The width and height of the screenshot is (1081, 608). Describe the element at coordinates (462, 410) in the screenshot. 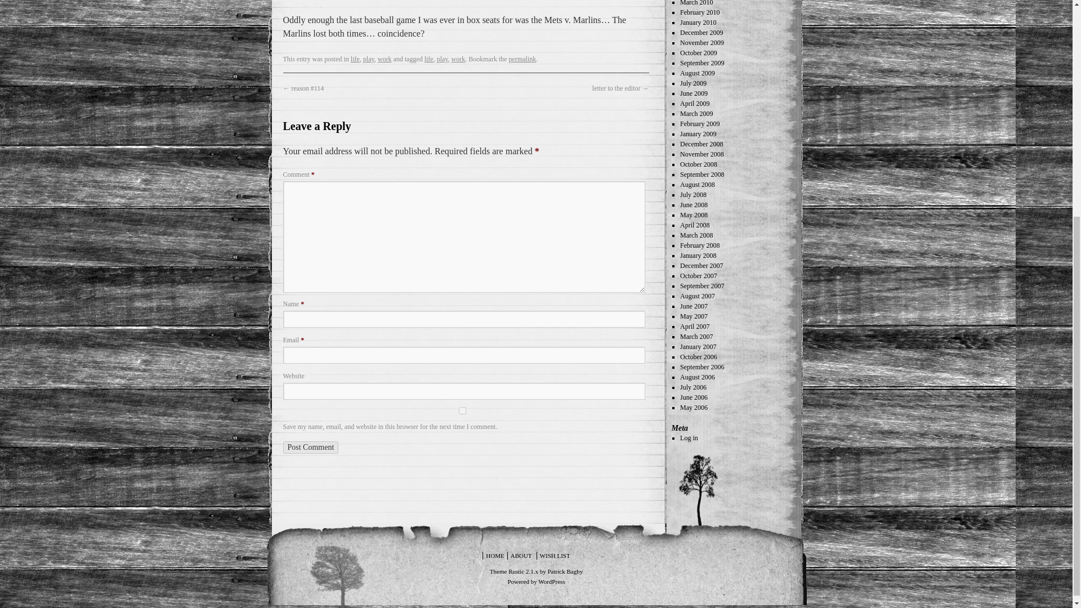

I see `yes` at that location.